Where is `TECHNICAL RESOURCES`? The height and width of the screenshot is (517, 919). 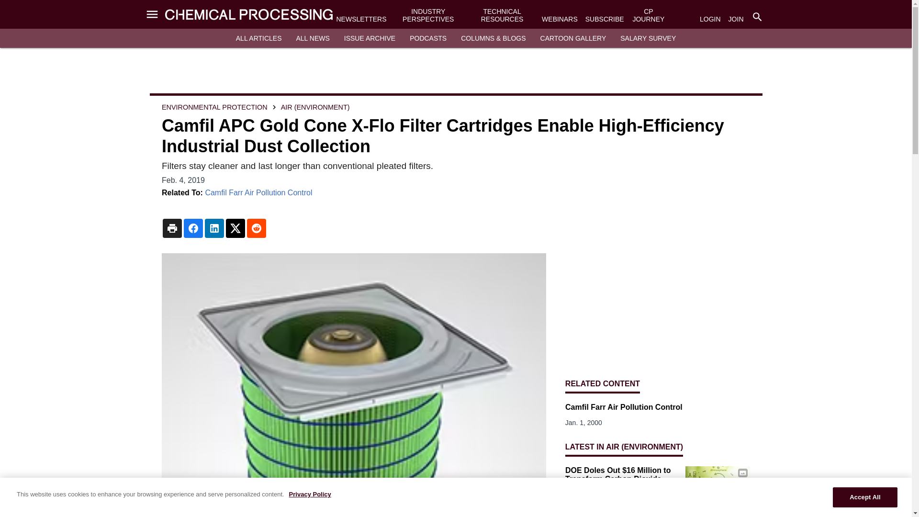 TECHNICAL RESOURCES is located at coordinates (502, 15).